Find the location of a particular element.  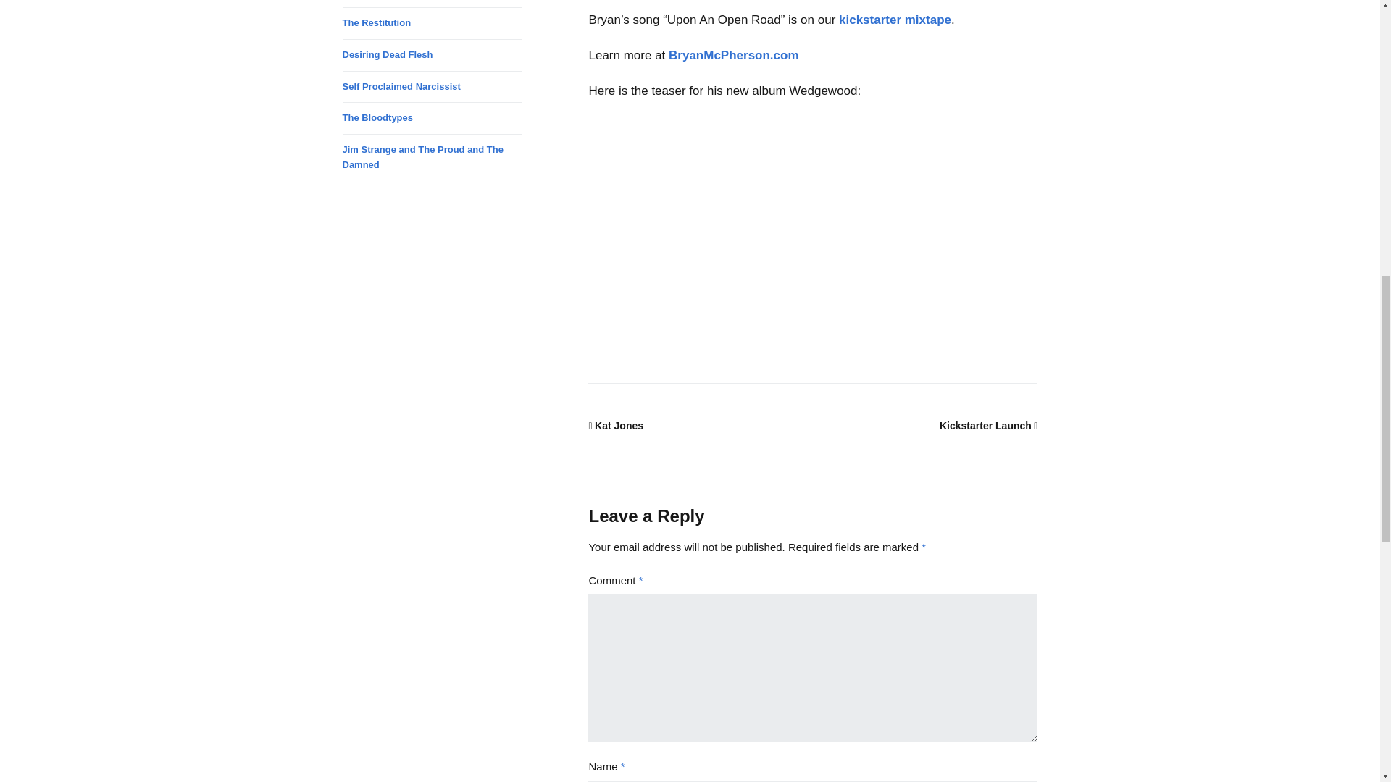

Self Proclaimed Narcissist is located at coordinates (401, 87).